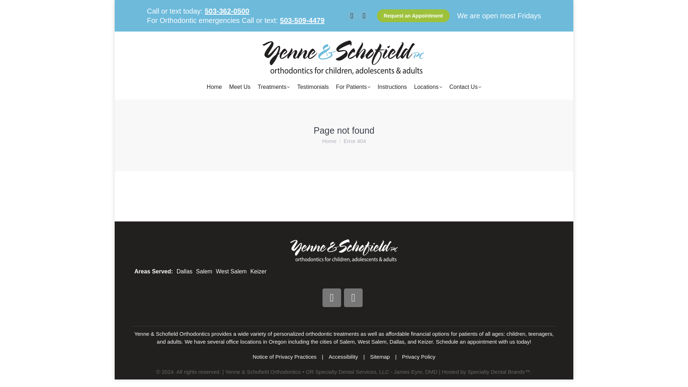  I want to click on Facebook, so click(332, 297).